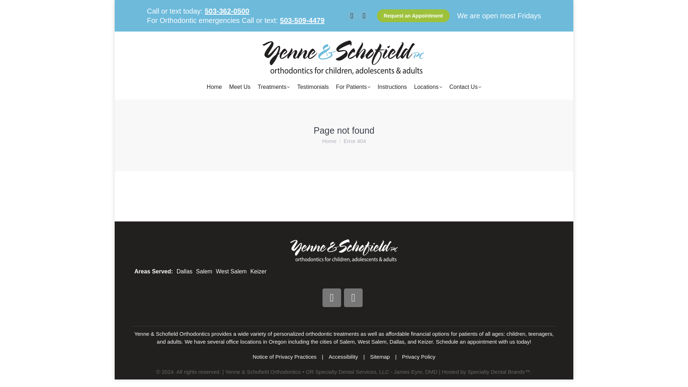  I want to click on Facebook, so click(332, 297).